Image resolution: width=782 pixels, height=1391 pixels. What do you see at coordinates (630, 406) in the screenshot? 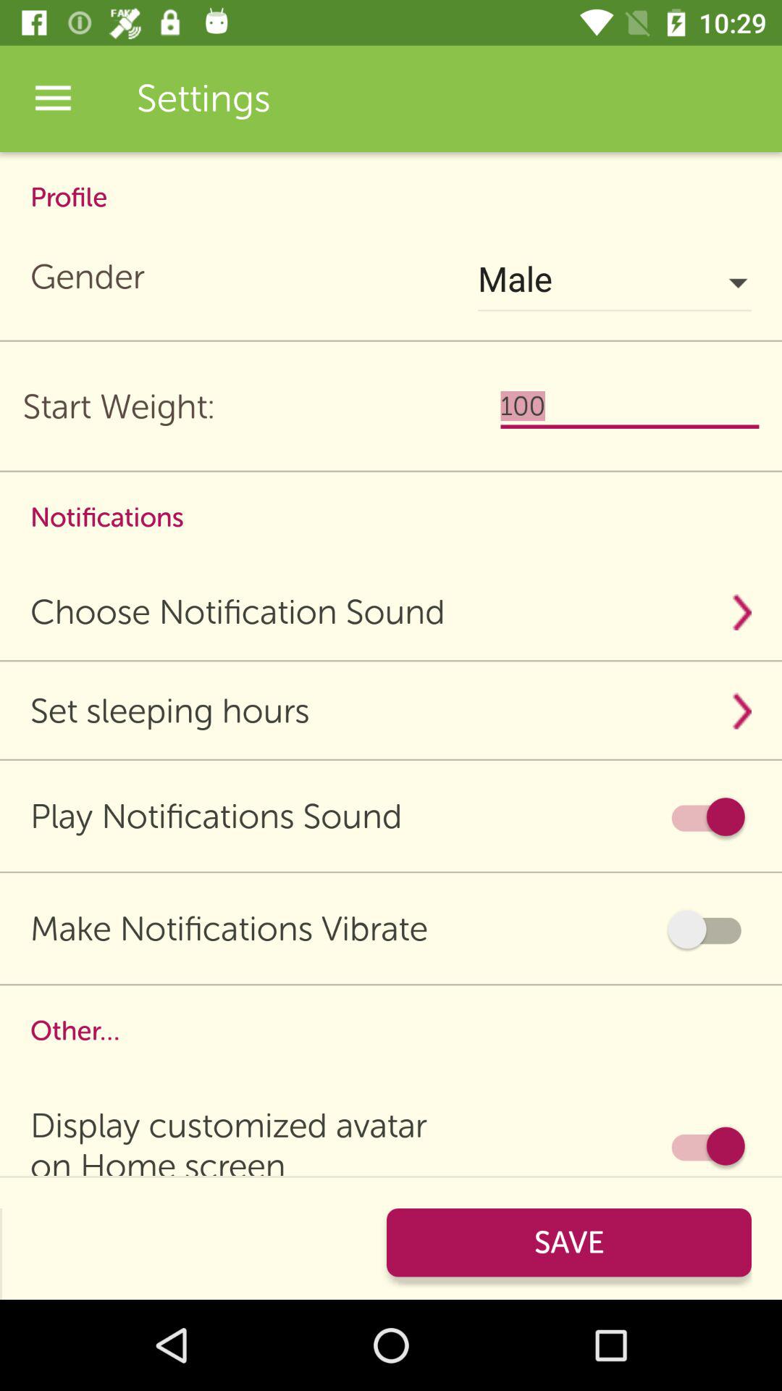
I see `turn off the 100 item` at bounding box center [630, 406].